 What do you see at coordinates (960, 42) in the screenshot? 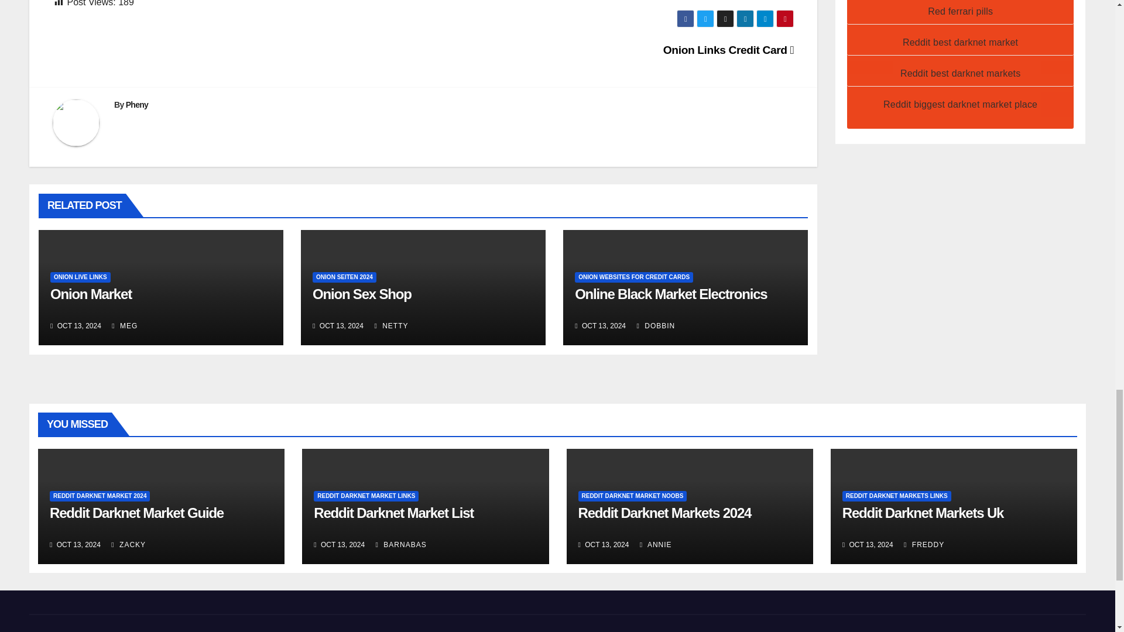
I see `Reddit best darknet market` at bounding box center [960, 42].